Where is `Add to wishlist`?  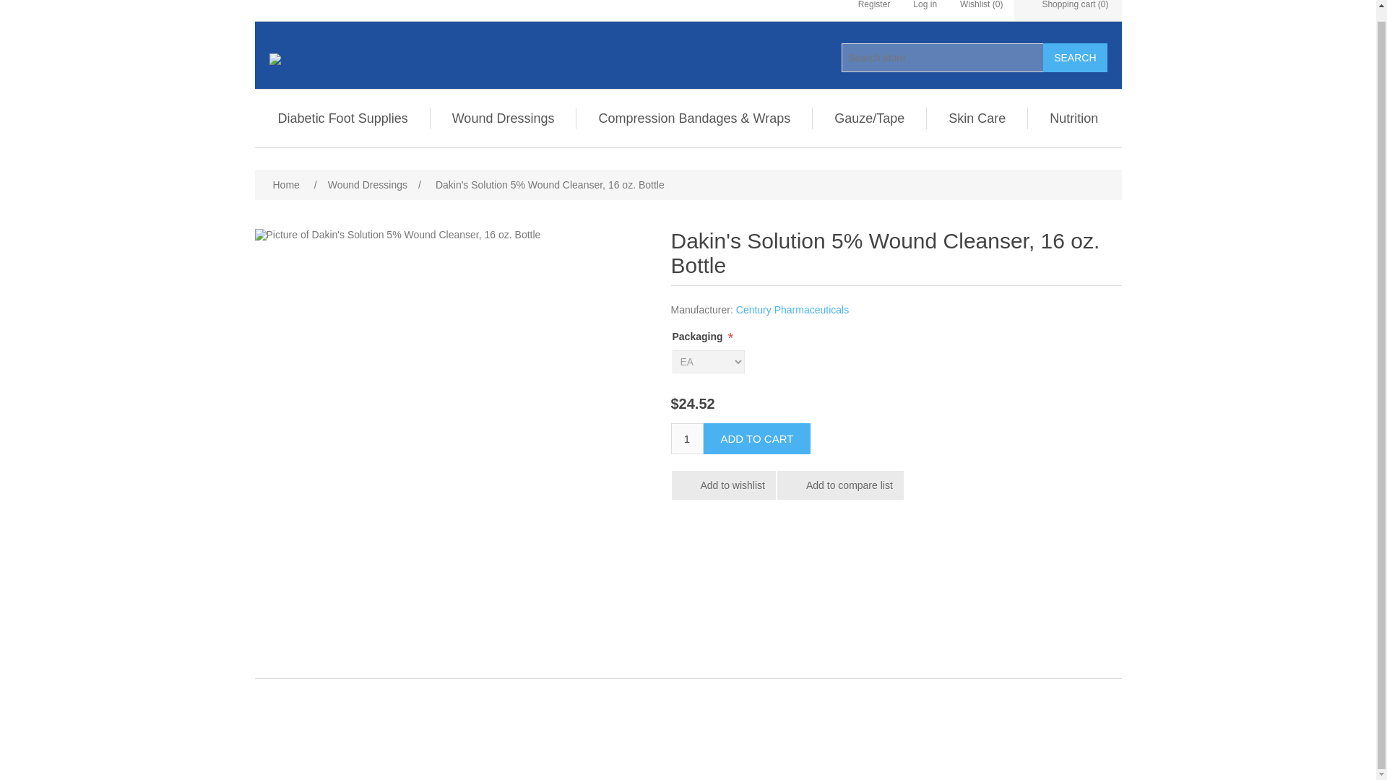 Add to wishlist is located at coordinates (723, 485).